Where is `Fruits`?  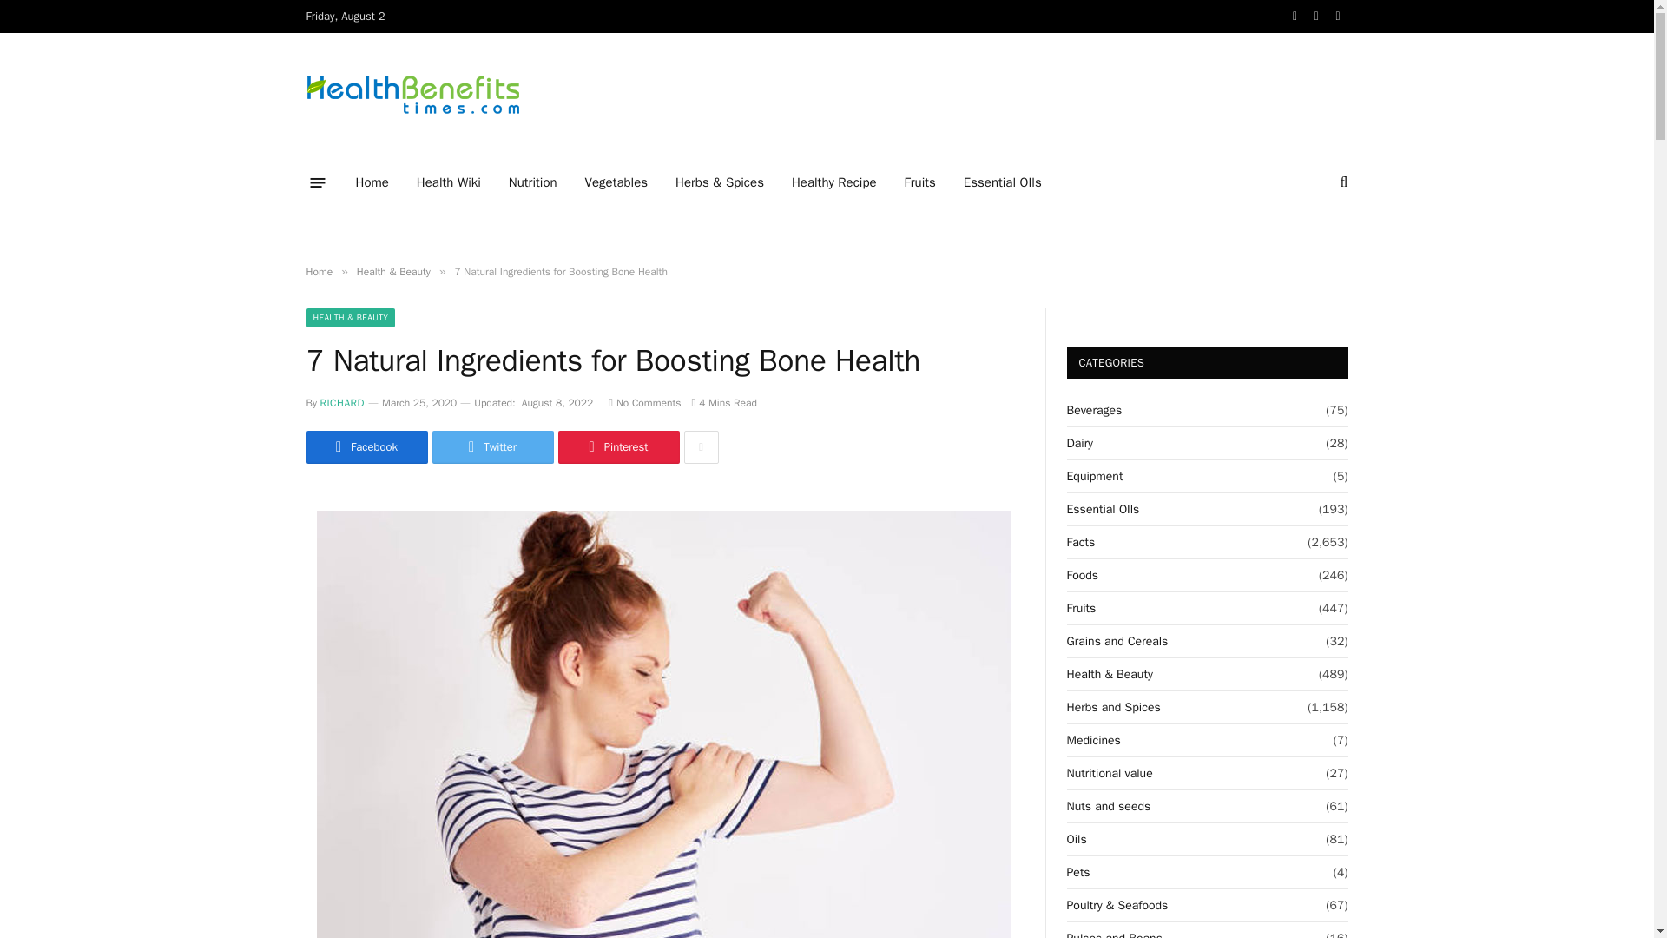
Fruits is located at coordinates (920, 182).